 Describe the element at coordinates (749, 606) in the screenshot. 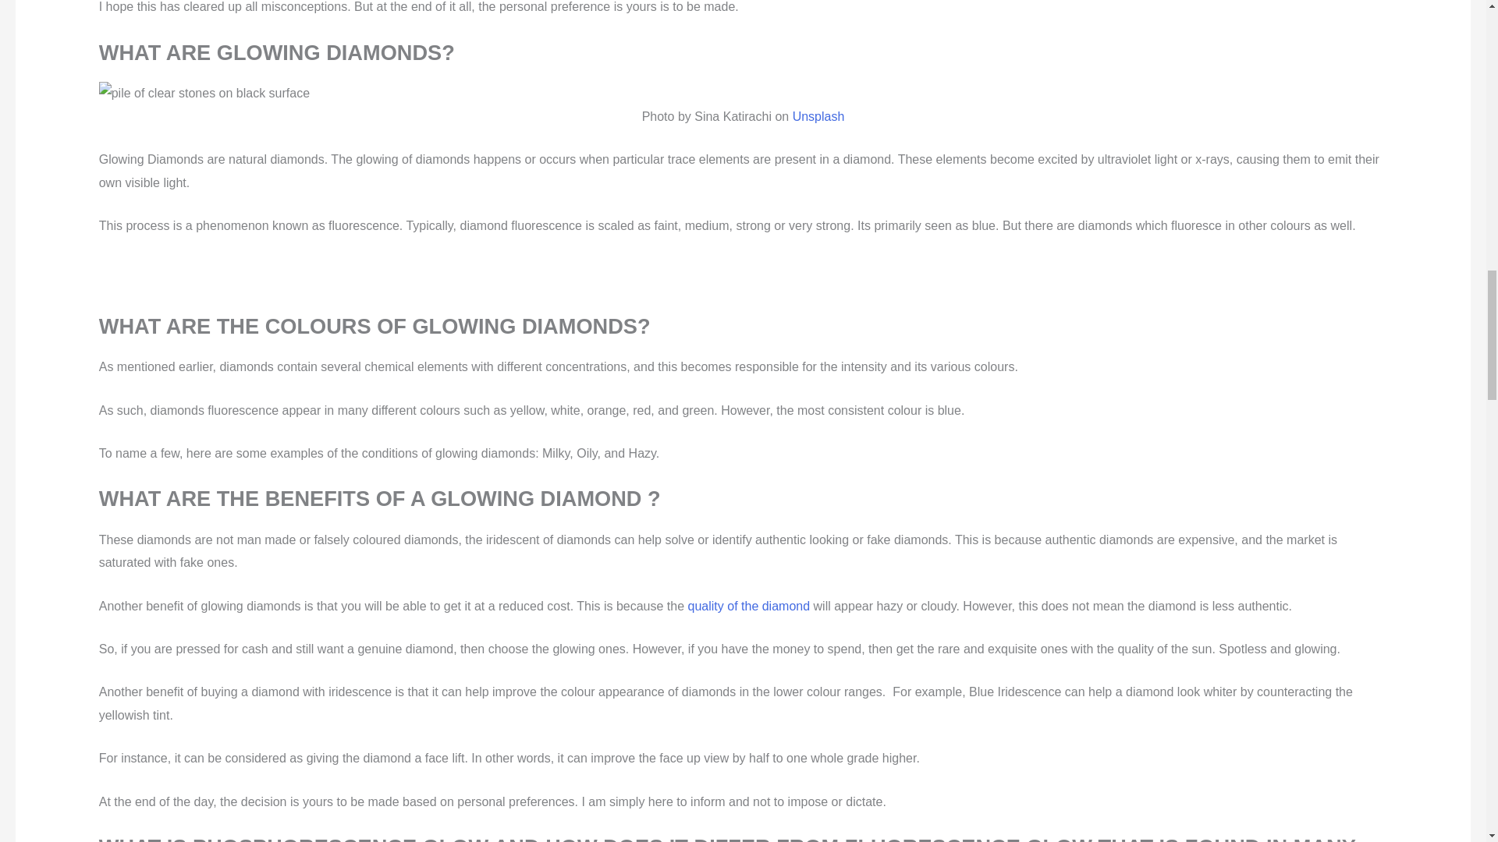

I see `quality of the diamond` at that location.